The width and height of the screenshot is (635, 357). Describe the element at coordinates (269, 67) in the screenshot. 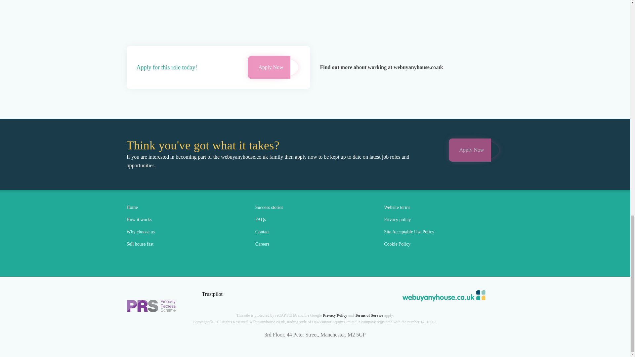

I see `Apply Now` at that location.